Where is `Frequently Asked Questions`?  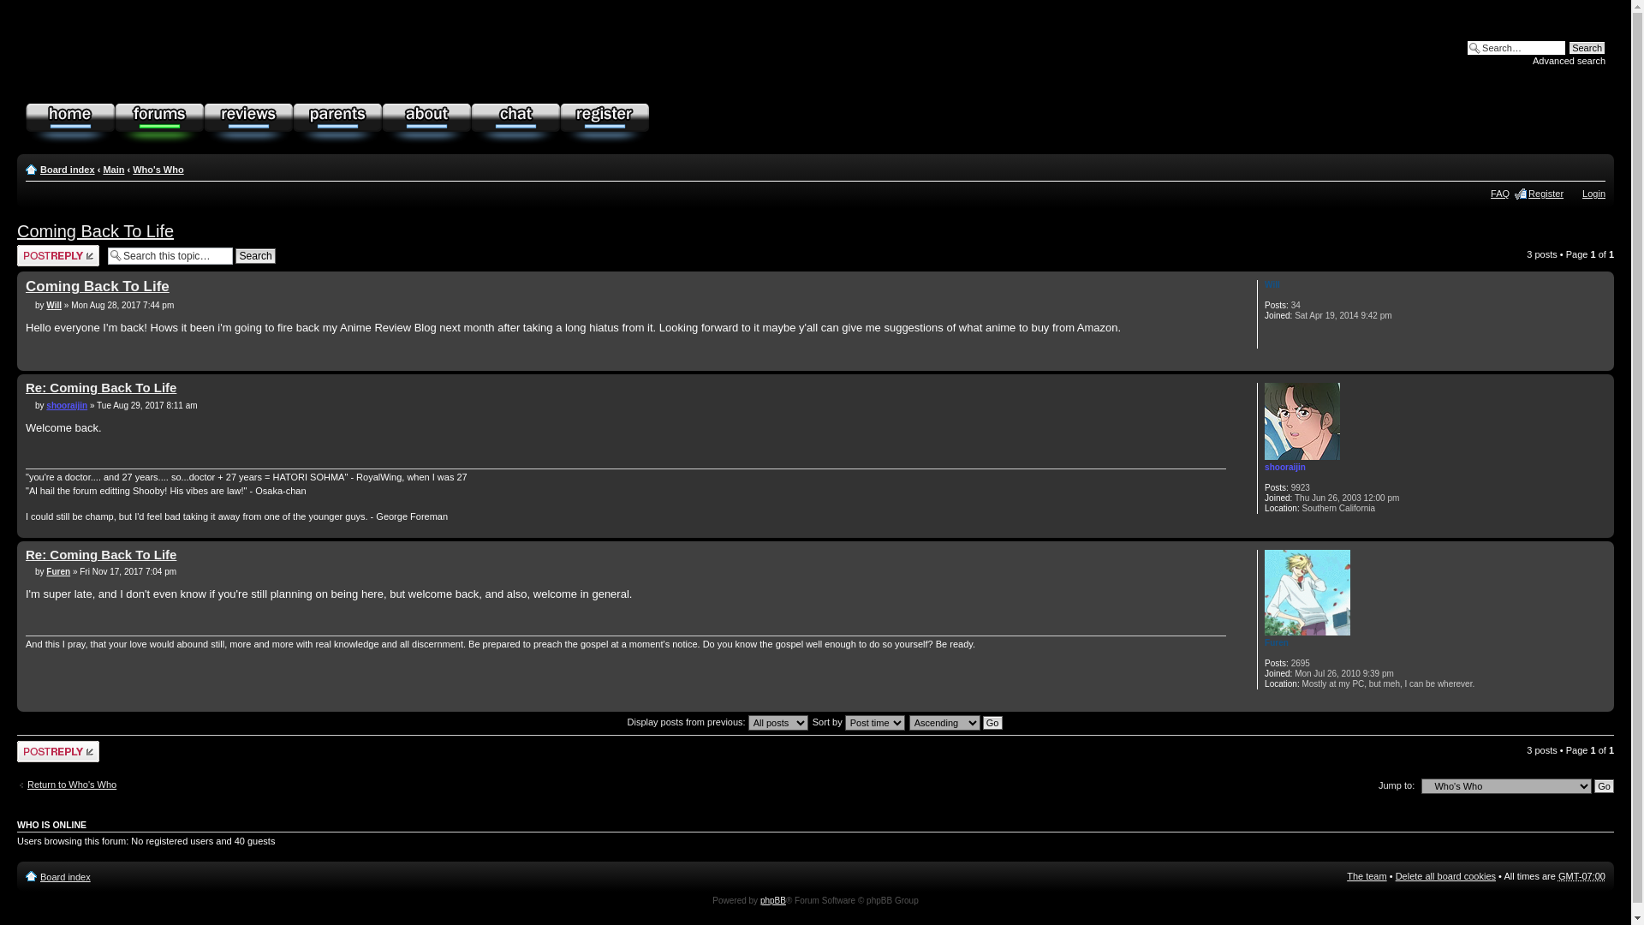 Frequently Asked Questions is located at coordinates (1500, 194).